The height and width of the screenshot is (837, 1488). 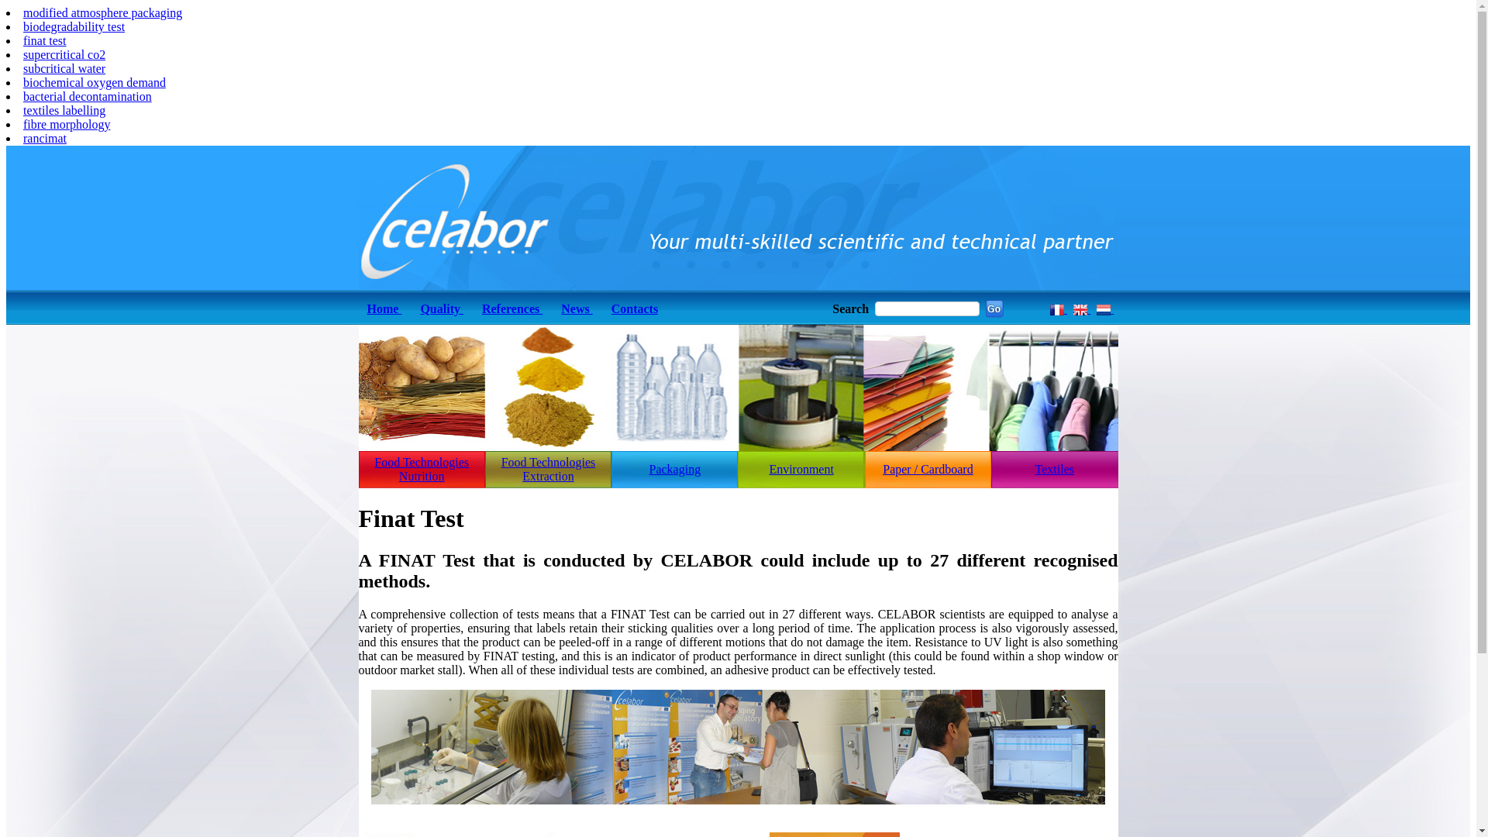 I want to click on biodegradability test, so click(x=74, y=26).